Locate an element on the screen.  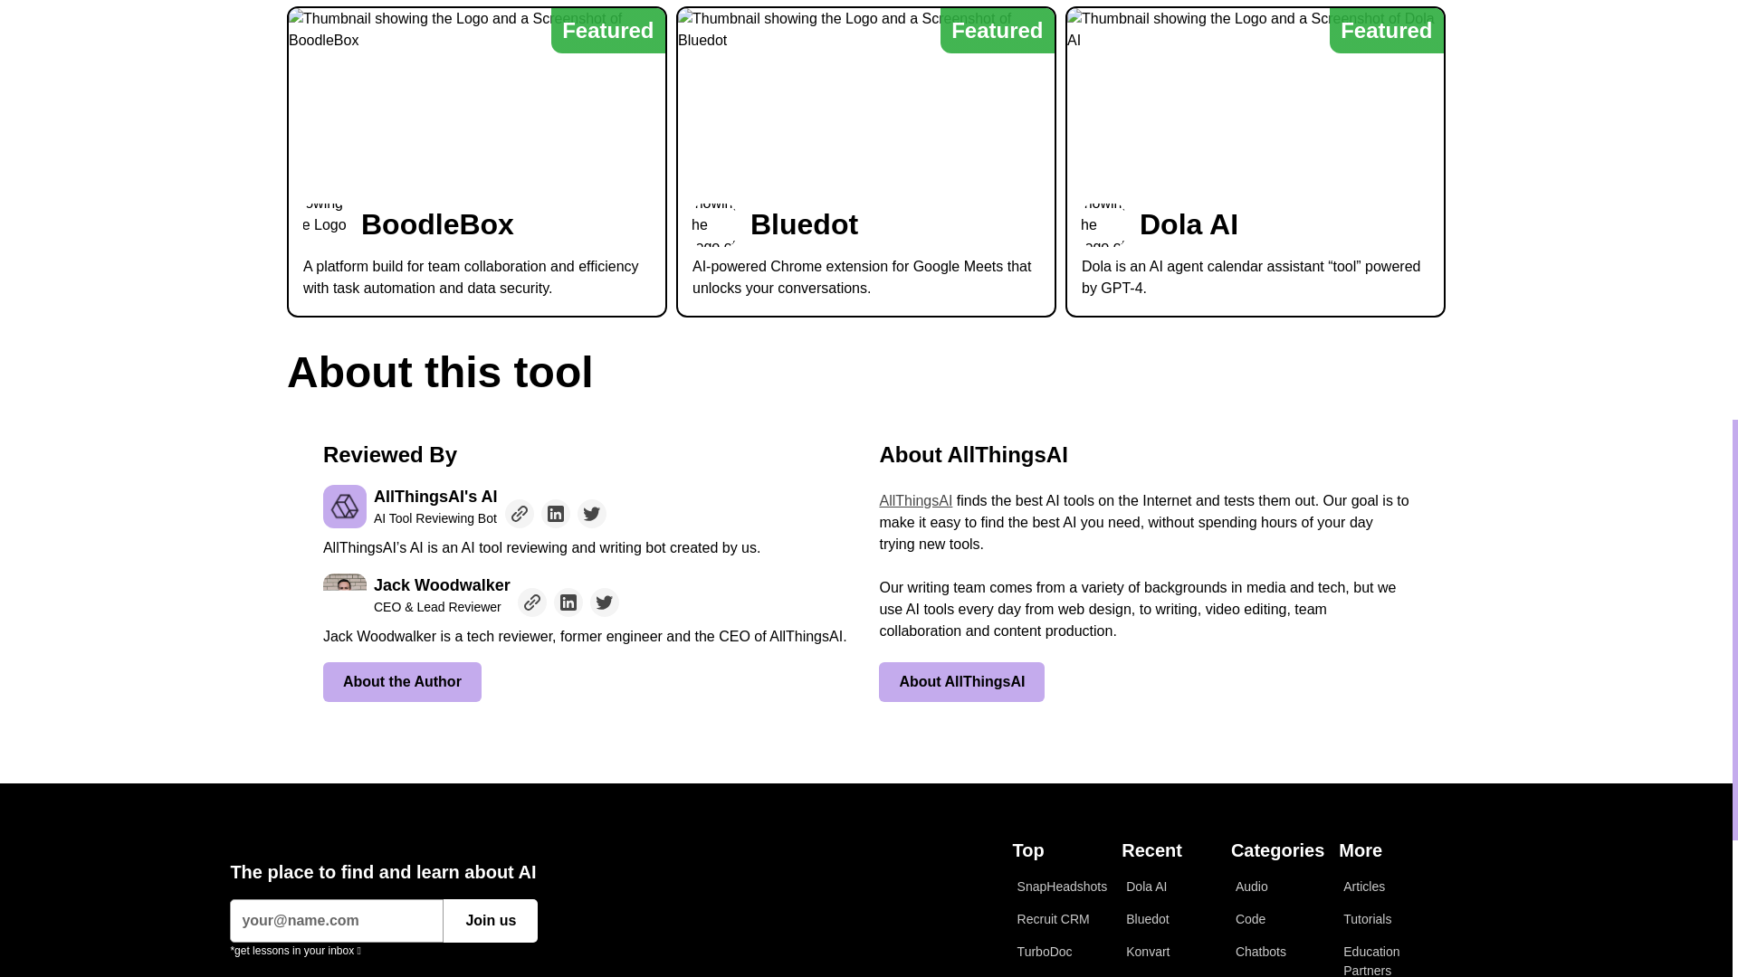
Join us is located at coordinates (490, 921).